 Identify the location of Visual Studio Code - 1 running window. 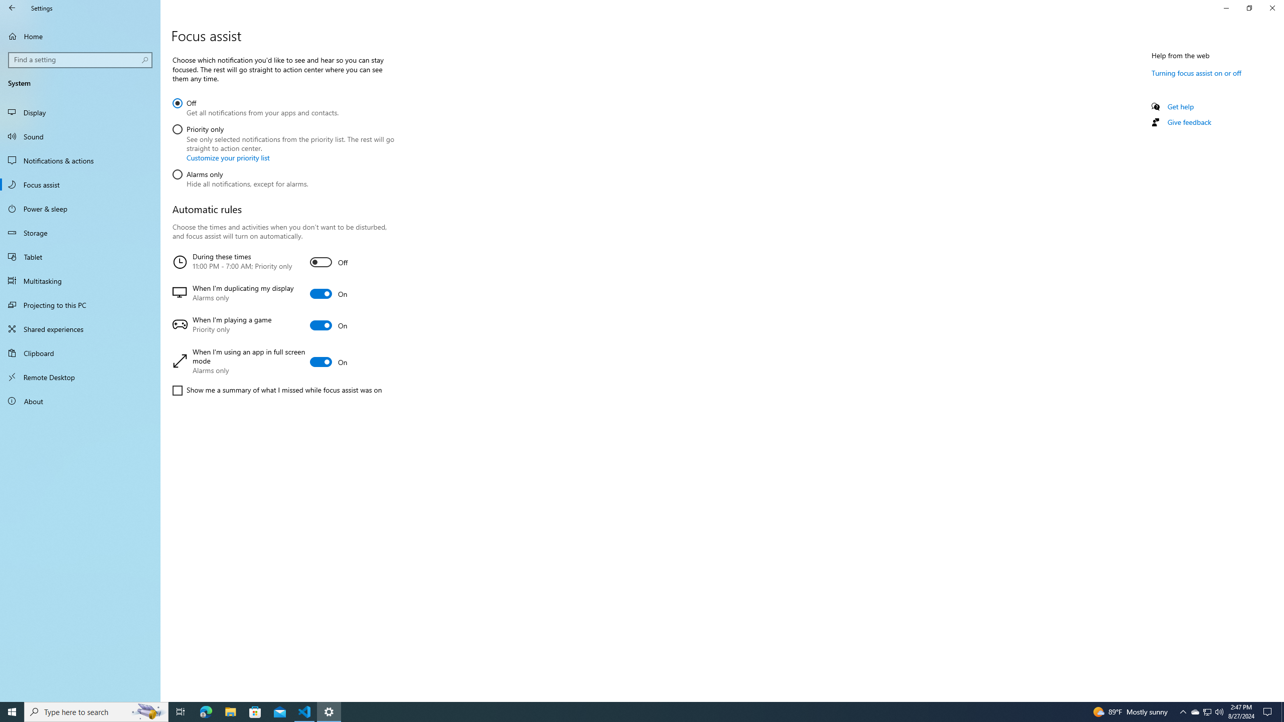
(305, 712).